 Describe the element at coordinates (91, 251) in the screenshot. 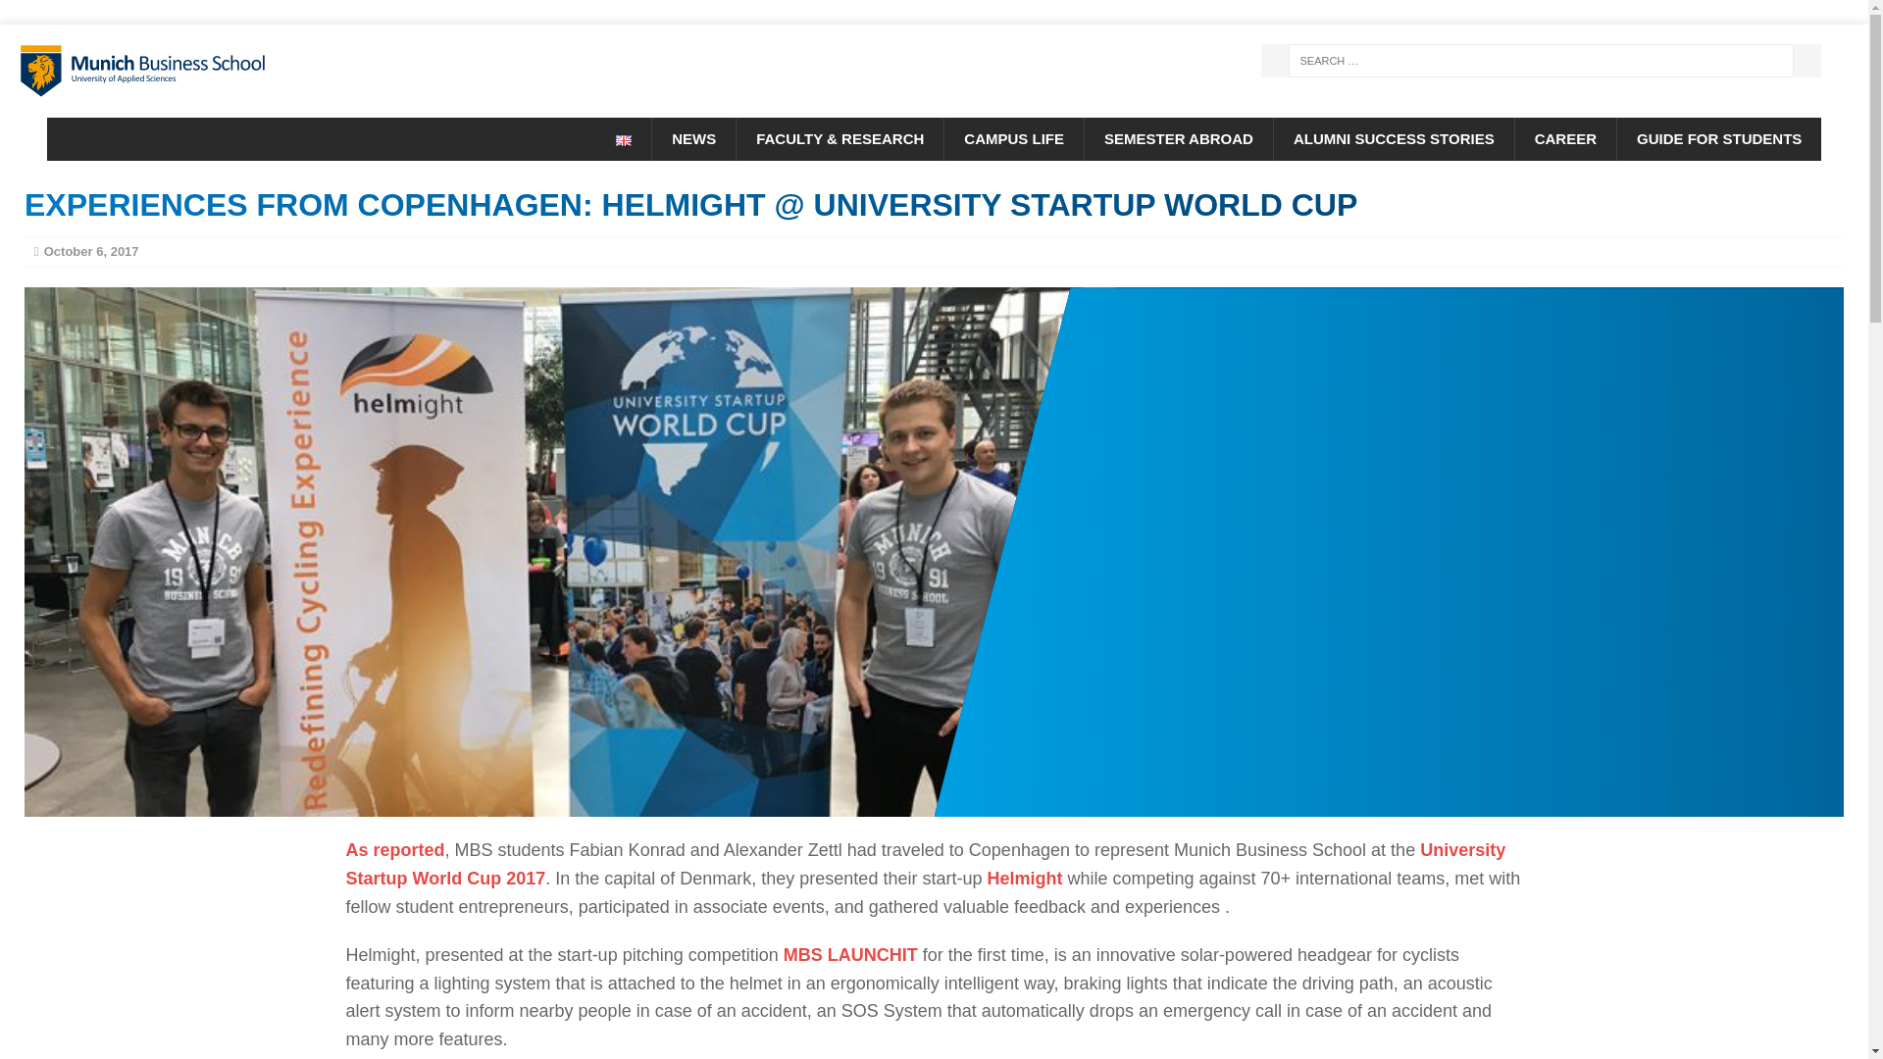

I see `October 6, 2017` at that location.